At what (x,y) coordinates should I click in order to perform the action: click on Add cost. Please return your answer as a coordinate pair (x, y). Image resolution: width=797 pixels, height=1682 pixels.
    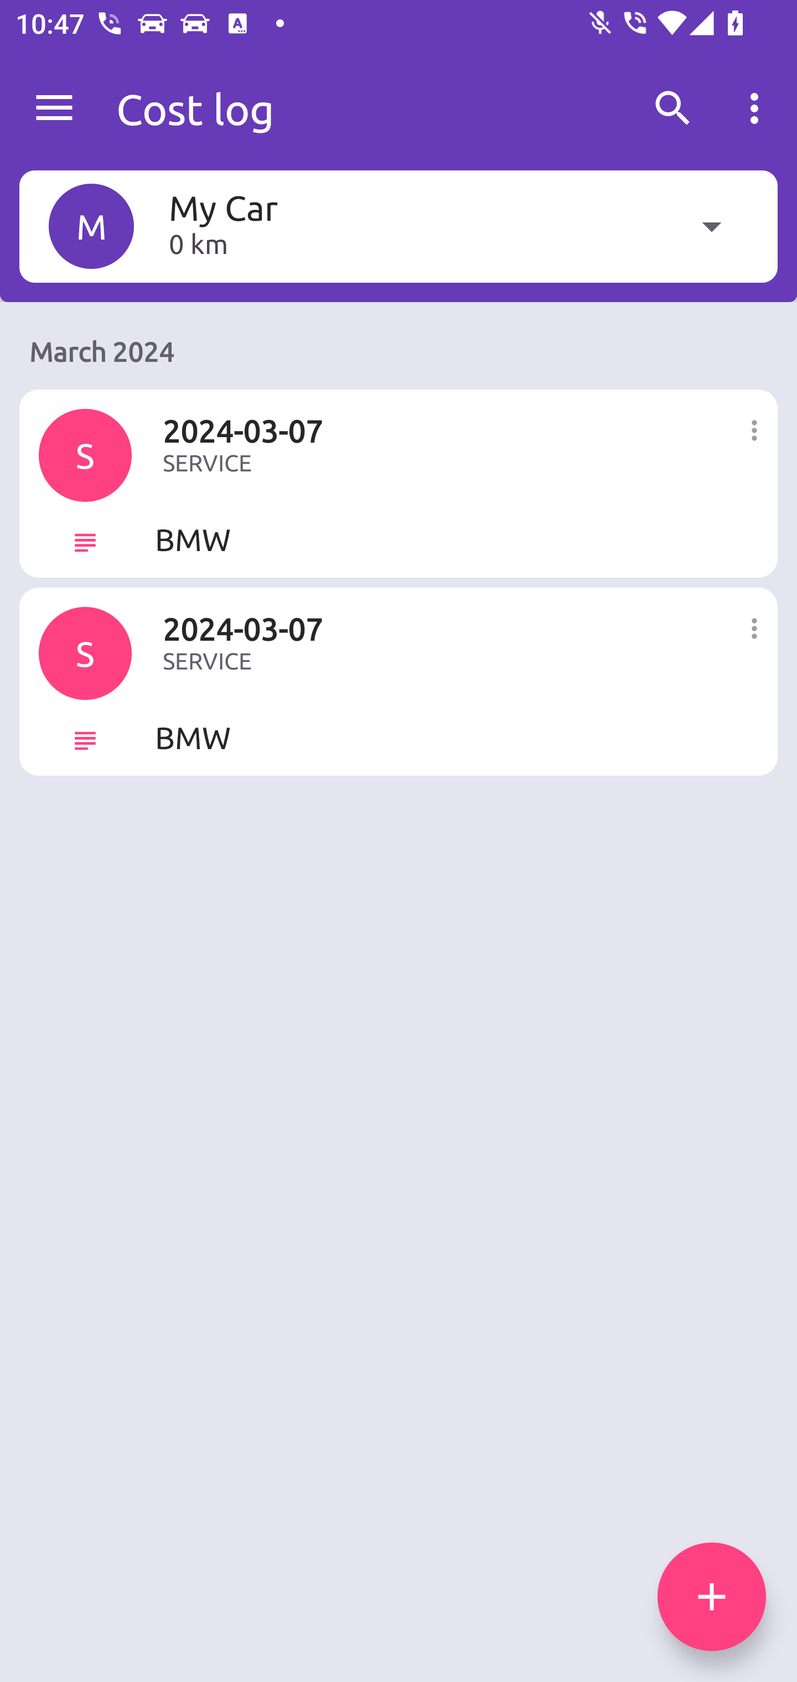
    Looking at the image, I should click on (712, 1597).